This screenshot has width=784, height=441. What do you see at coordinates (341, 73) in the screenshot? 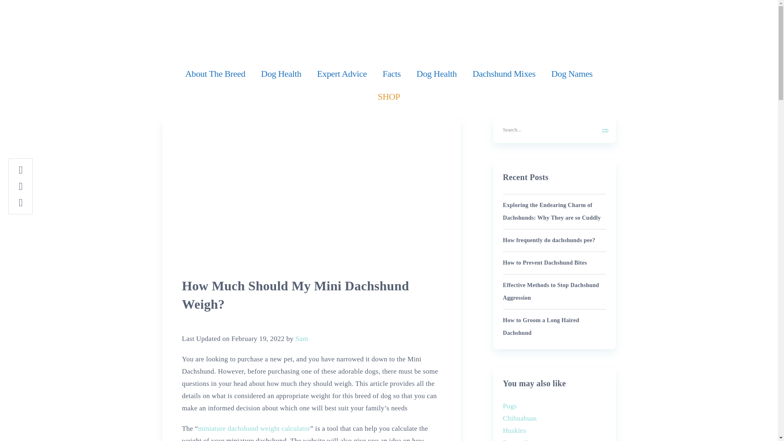
I see `Expert Advice` at bounding box center [341, 73].